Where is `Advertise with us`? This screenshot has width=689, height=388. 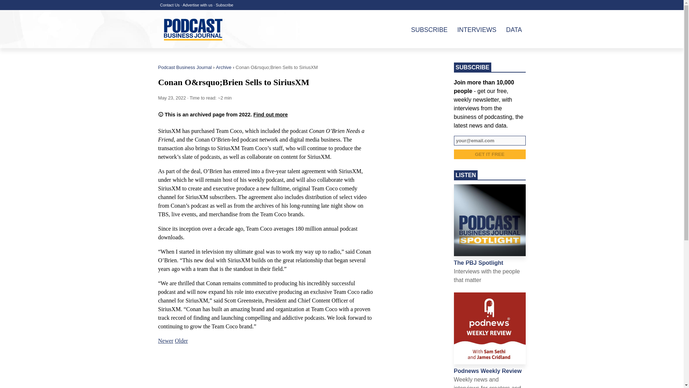 Advertise with us is located at coordinates (197, 5).